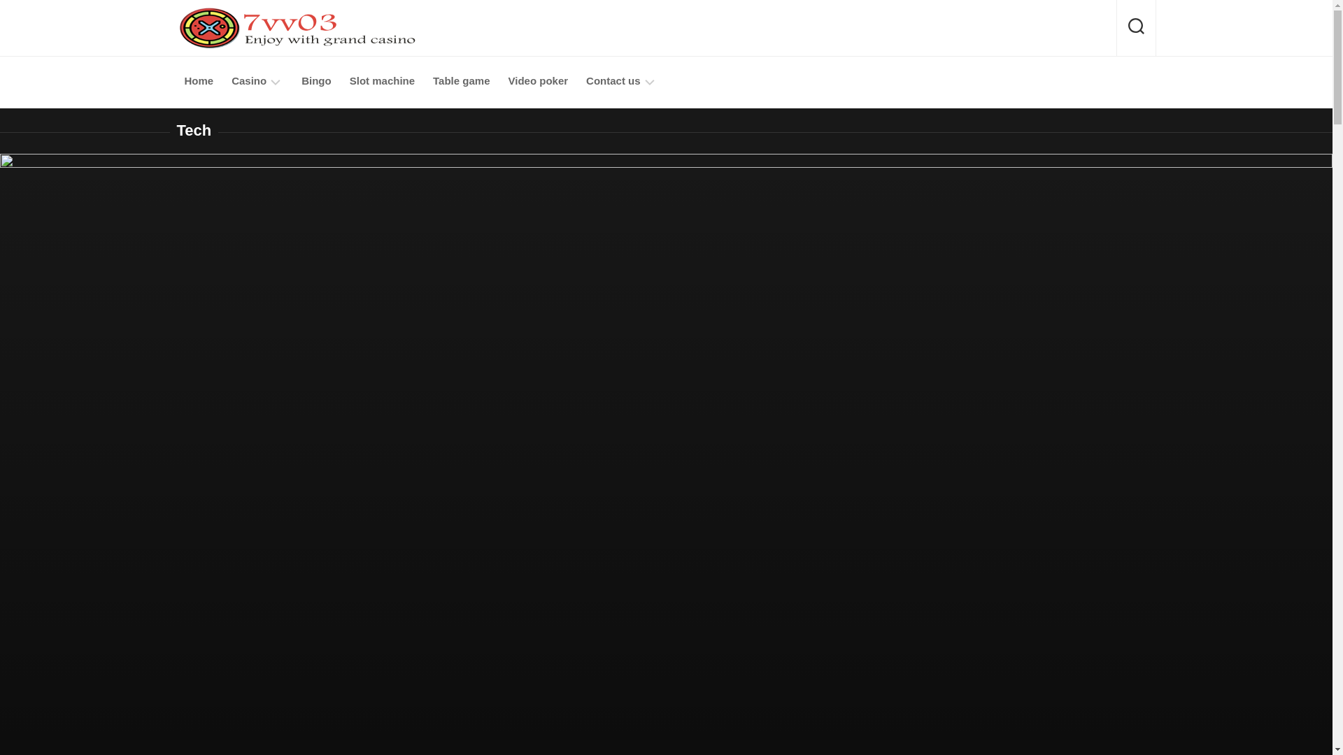  What do you see at coordinates (248, 81) in the screenshot?
I see `Casino` at bounding box center [248, 81].